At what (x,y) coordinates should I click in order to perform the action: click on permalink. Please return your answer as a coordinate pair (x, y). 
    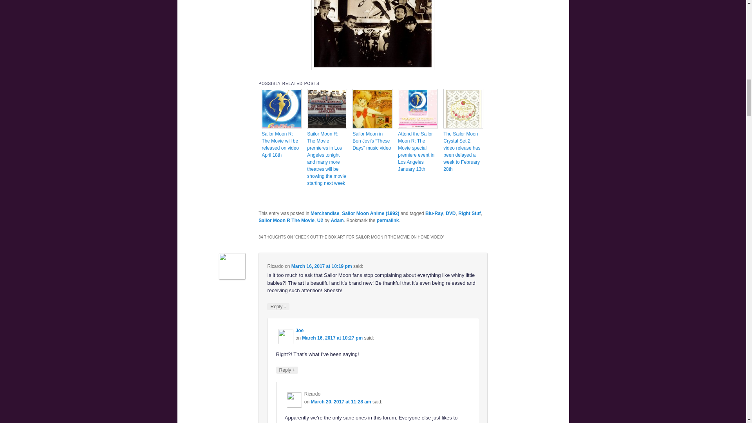
    Looking at the image, I should click on (388, 221).